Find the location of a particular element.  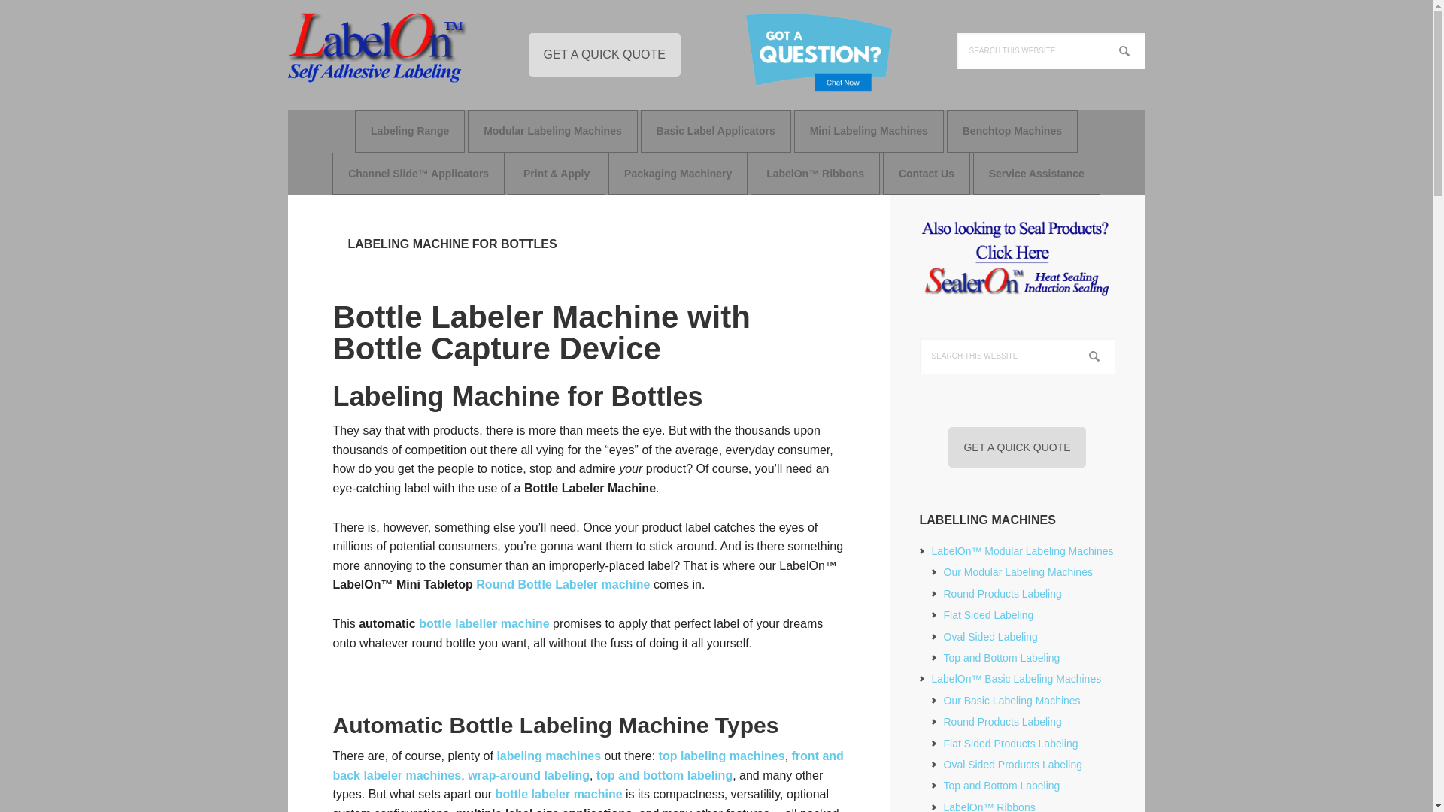

Introduction to Our Basic Labeling Machines is located at coordinates (1011, 701).